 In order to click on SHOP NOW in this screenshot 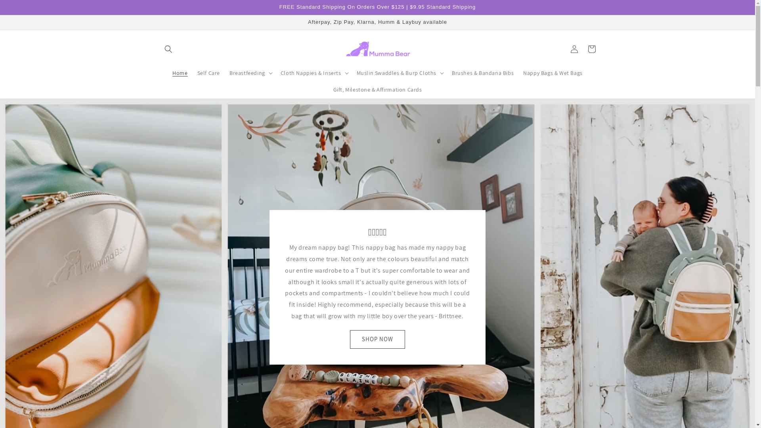, I will do `click(377, 339)`.